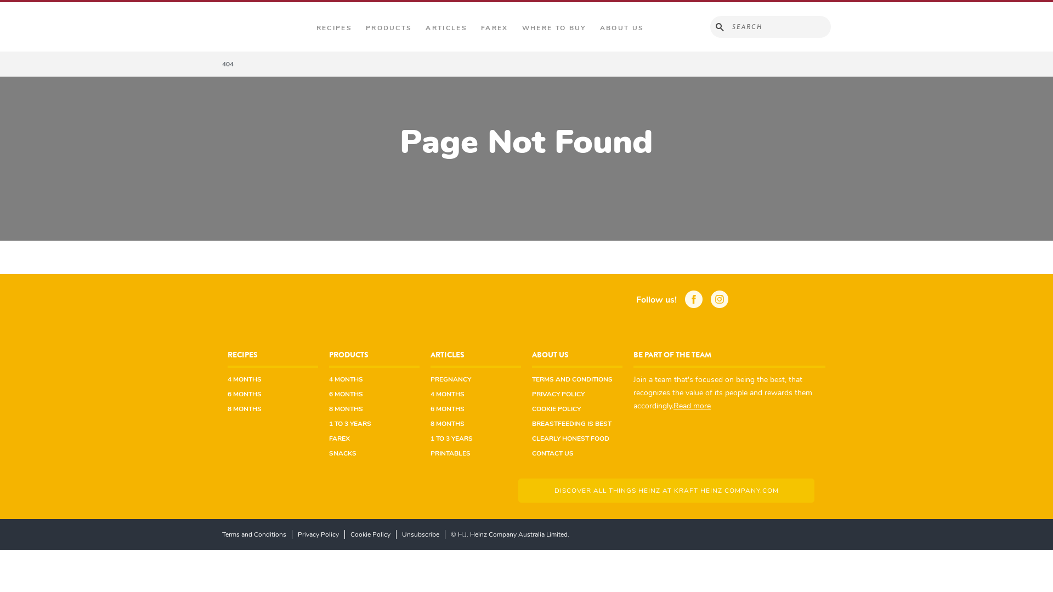 This screenshot has width=1053, height=592. What do you see at coordinates (553, 453) in the screenshot?
I see `CONTACT US` at bounding box center [553, 453].